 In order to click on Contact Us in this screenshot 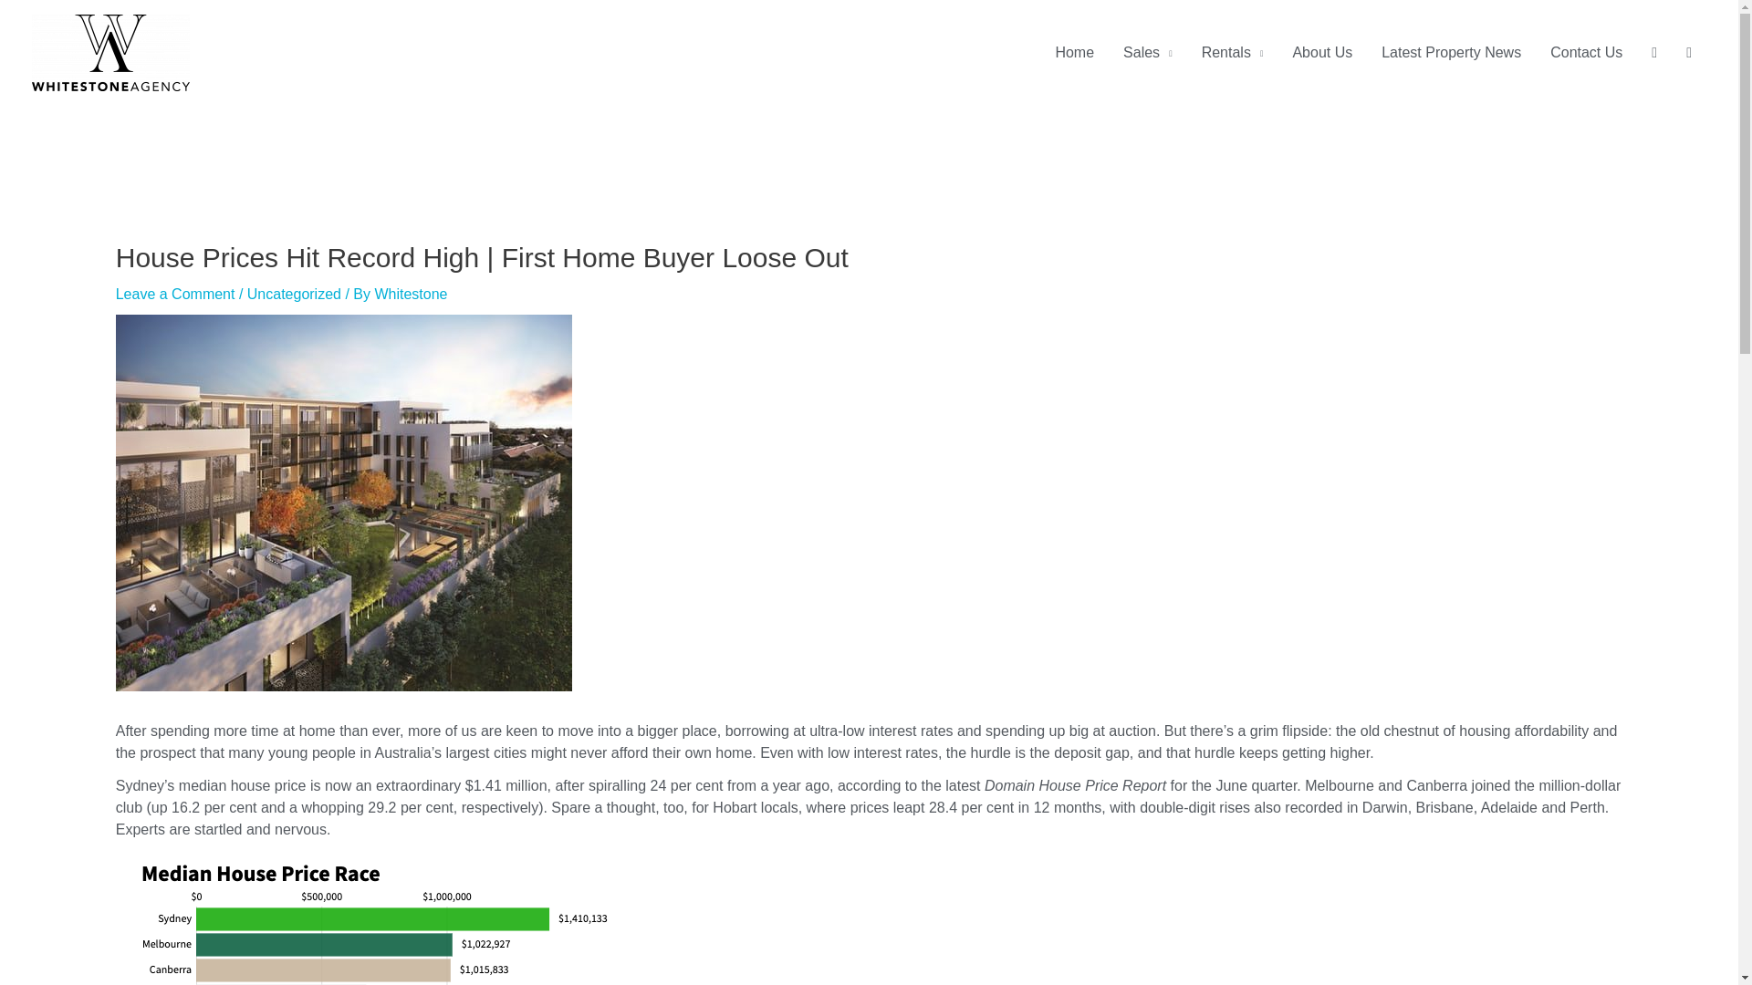, I will do `click(1586, 52)`.